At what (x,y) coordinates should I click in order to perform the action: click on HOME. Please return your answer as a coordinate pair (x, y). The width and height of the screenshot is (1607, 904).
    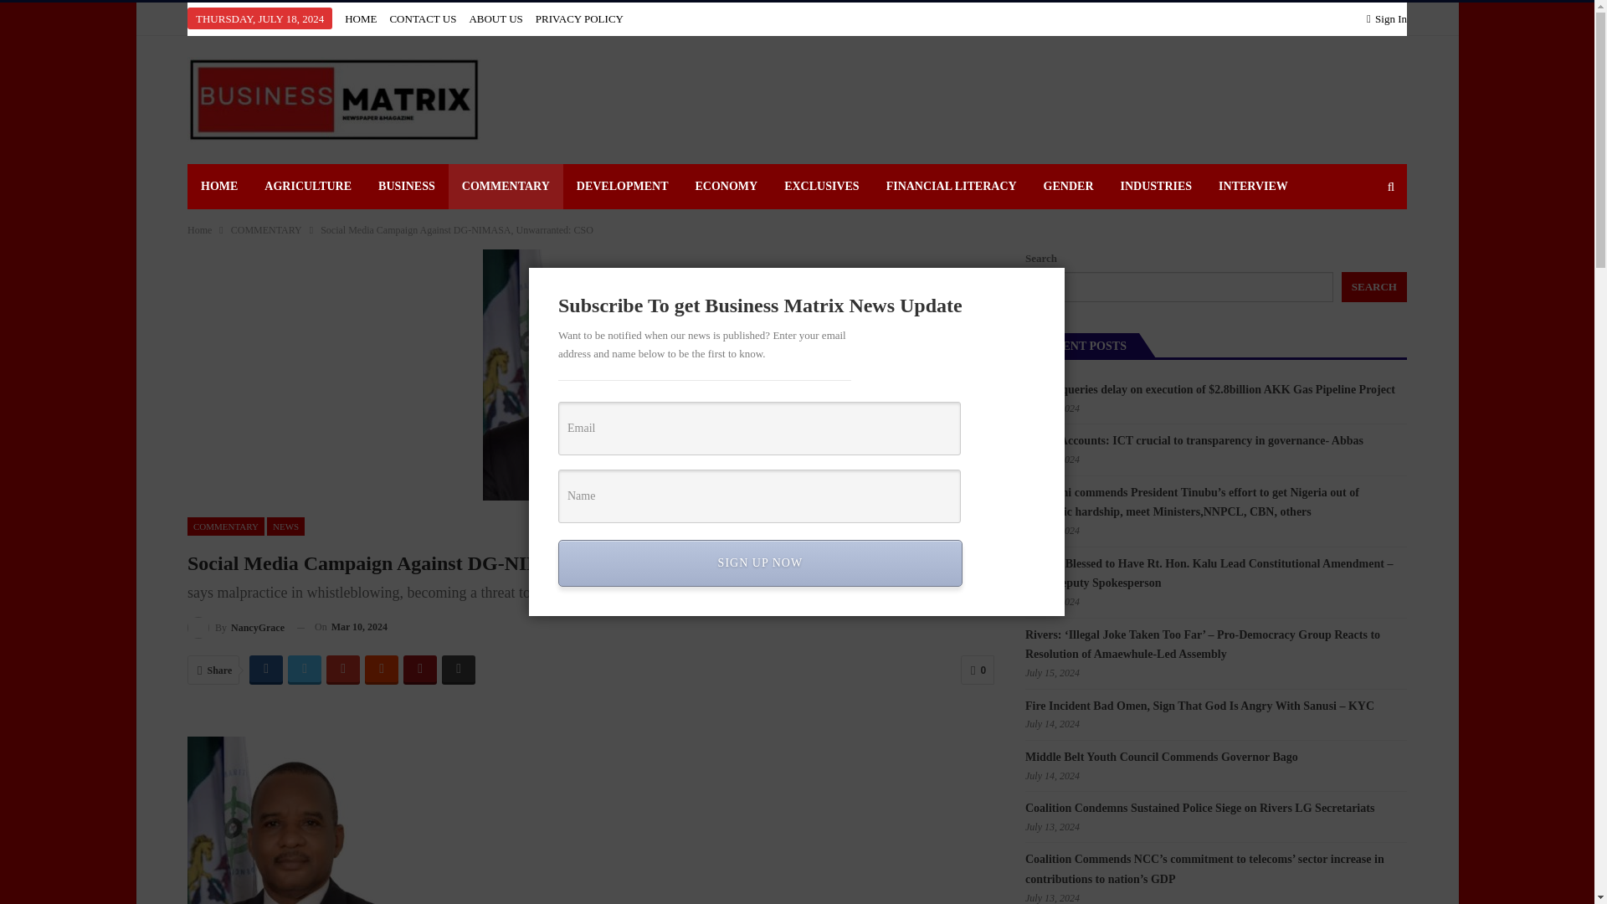
    Looking at the image, I should click on (219, 186).